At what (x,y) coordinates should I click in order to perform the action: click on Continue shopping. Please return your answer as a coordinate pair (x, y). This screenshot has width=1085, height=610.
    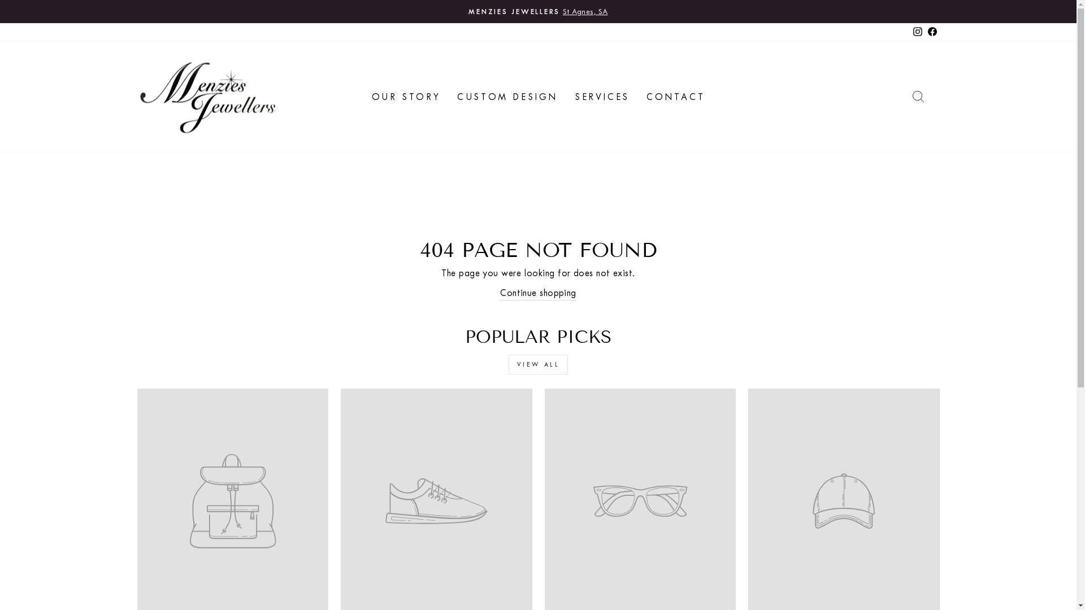
    Looking at the image, I should click on (538, 293).